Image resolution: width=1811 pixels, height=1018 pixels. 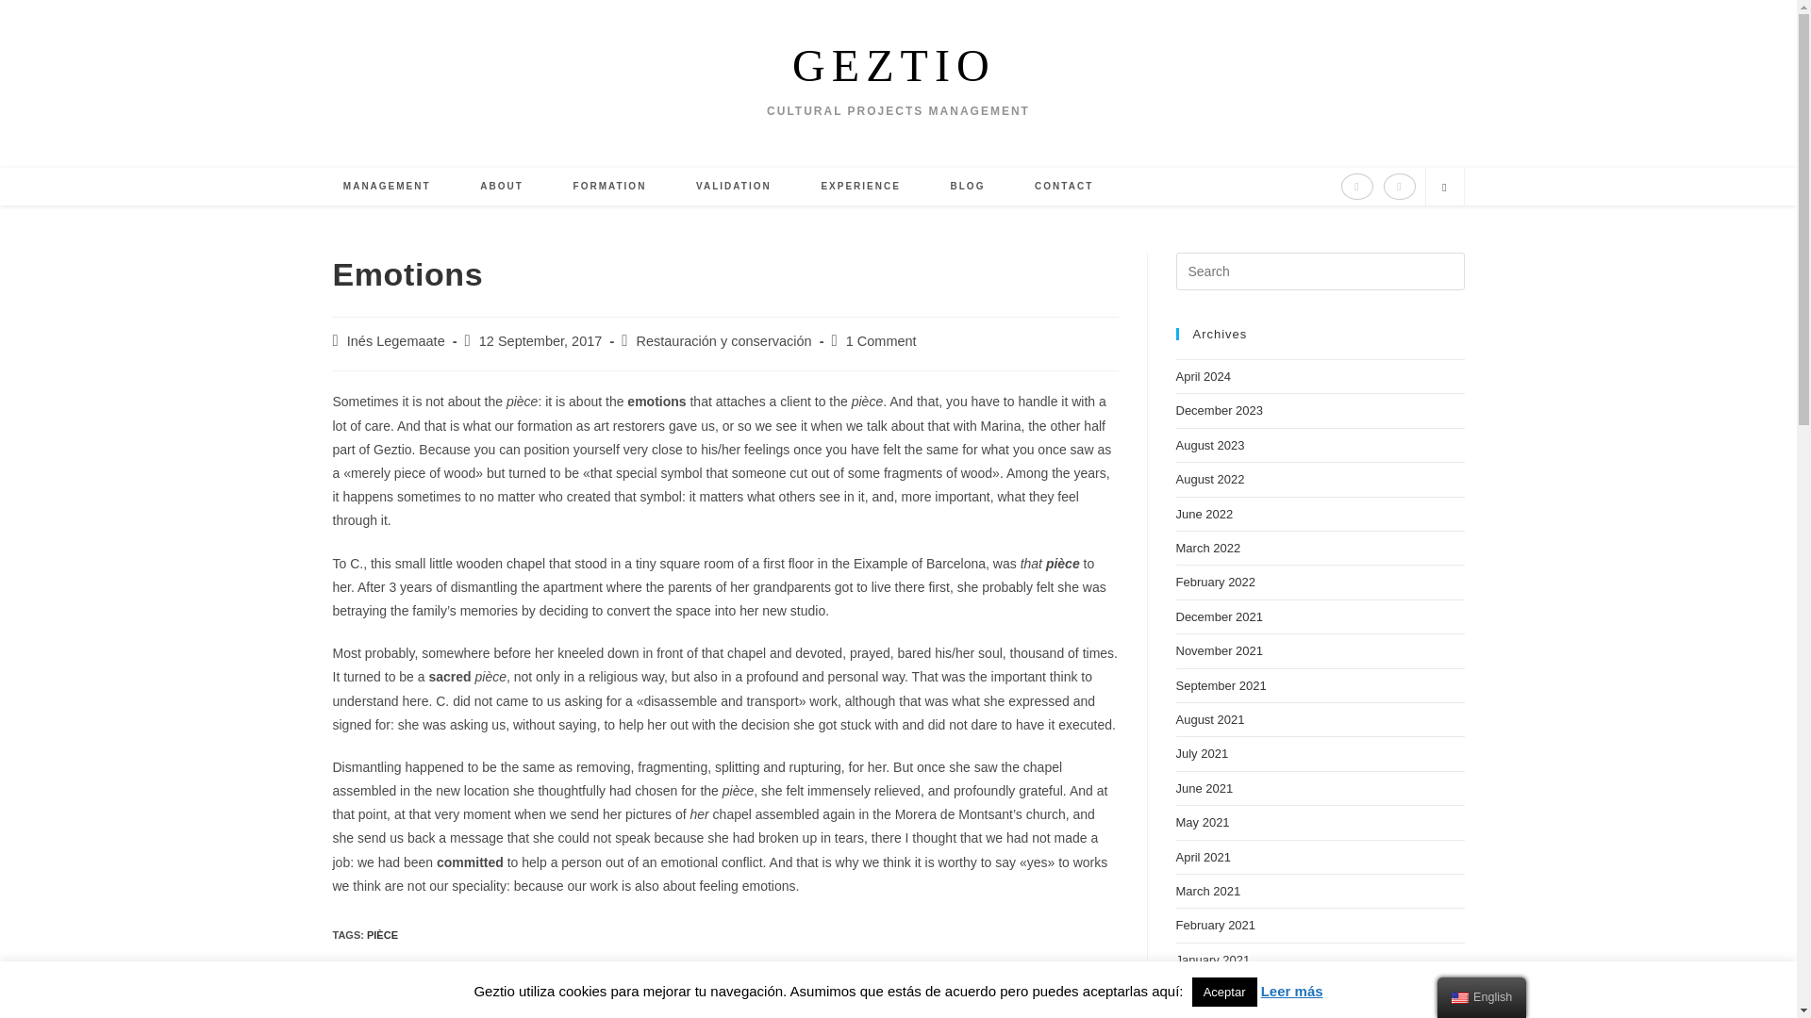 What do you see at coordinates (1209, 479) in the screenshot?
I see `August 2022` at bounding box center [1209, 479].